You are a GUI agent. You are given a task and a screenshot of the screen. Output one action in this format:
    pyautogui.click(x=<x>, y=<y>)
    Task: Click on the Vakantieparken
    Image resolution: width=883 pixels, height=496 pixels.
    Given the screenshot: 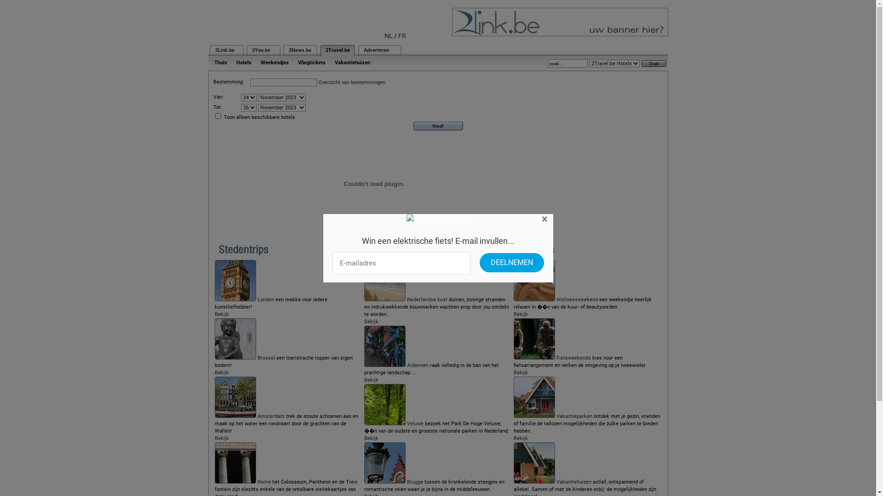 What is the action you would take?
    pyautogui.click(x=574, y=416)
    